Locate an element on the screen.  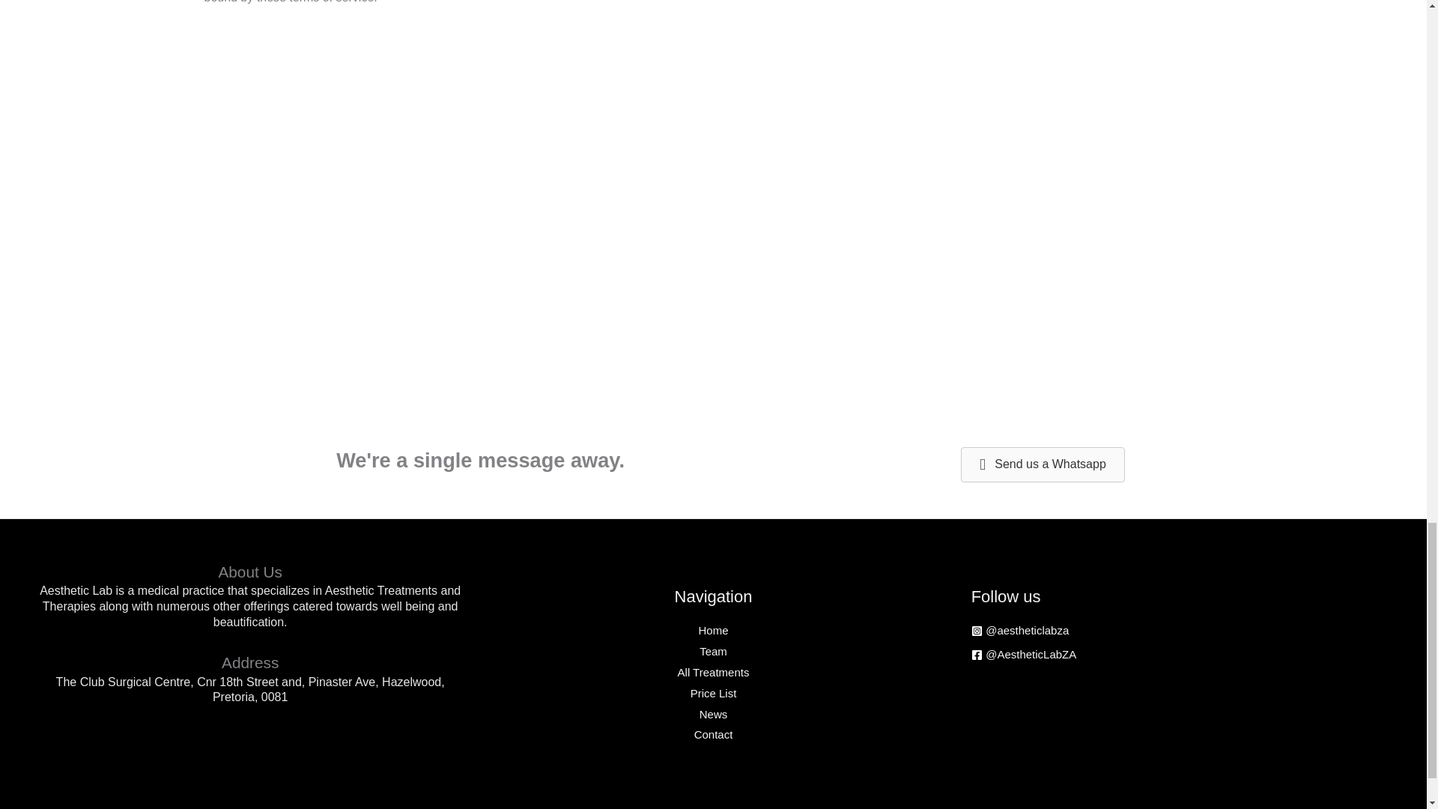
All Treatments is located at coordinates (713, 672).